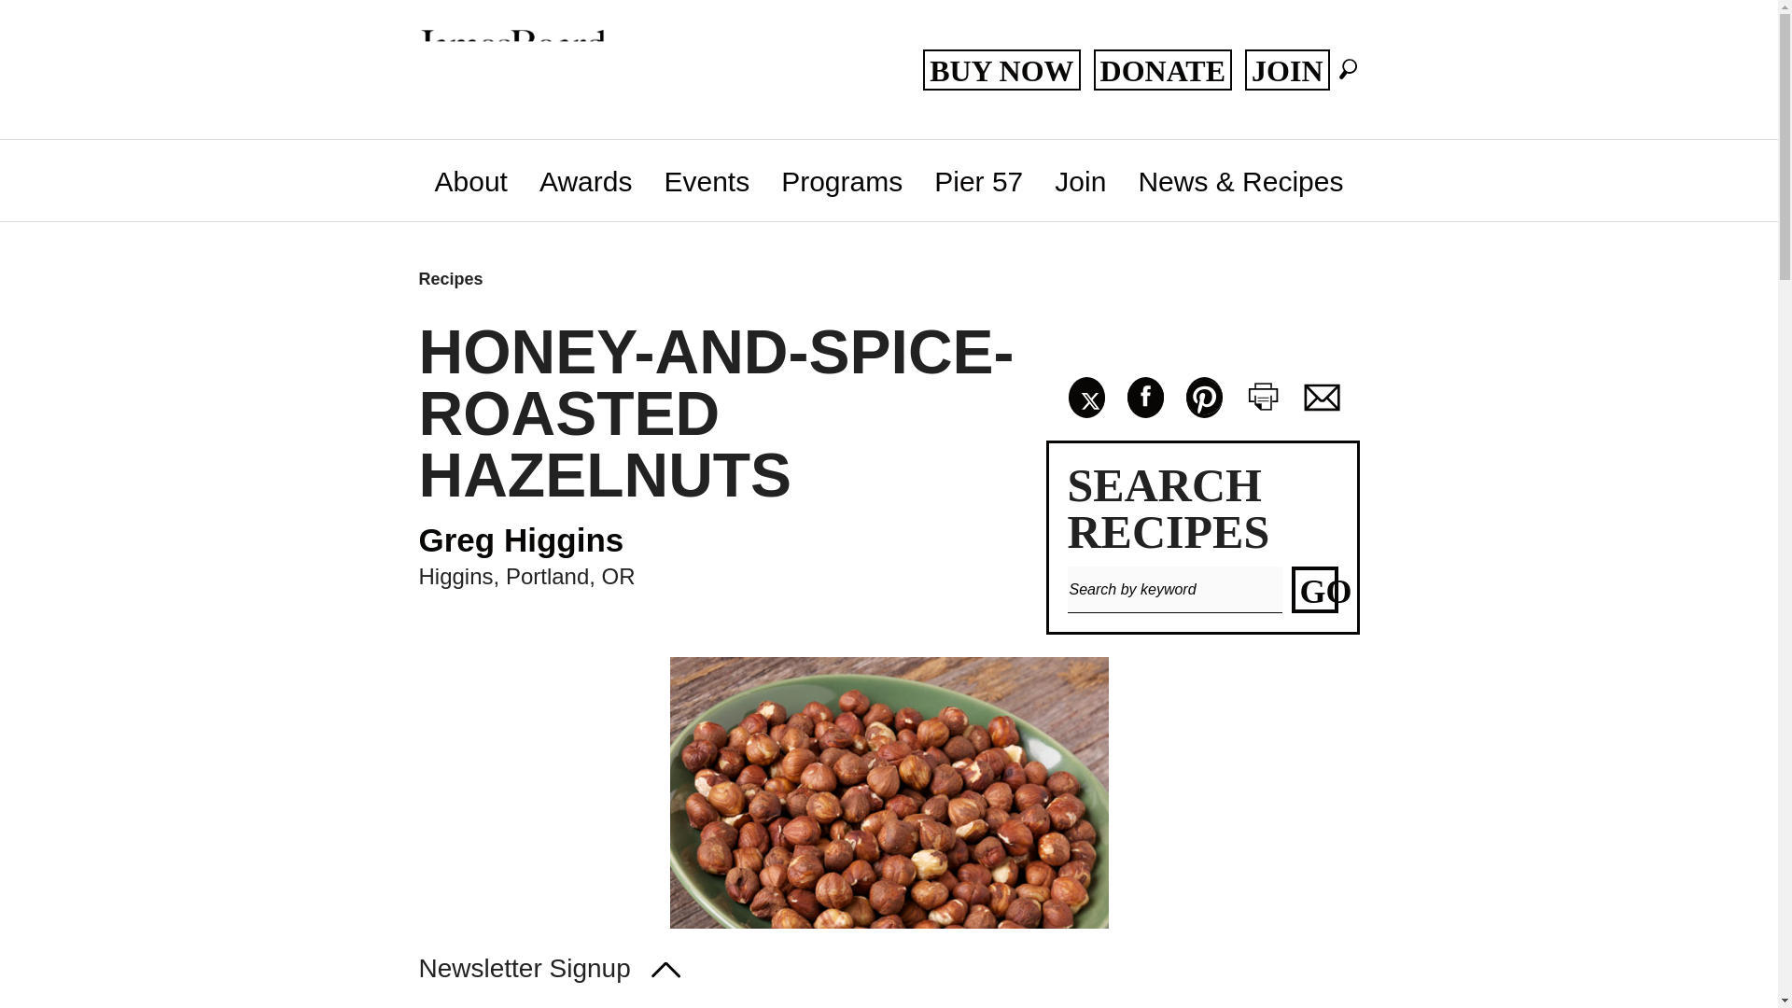 The width and height of the screenshot is (1792, 1008). I want to click on Programs, so click(841, 181).